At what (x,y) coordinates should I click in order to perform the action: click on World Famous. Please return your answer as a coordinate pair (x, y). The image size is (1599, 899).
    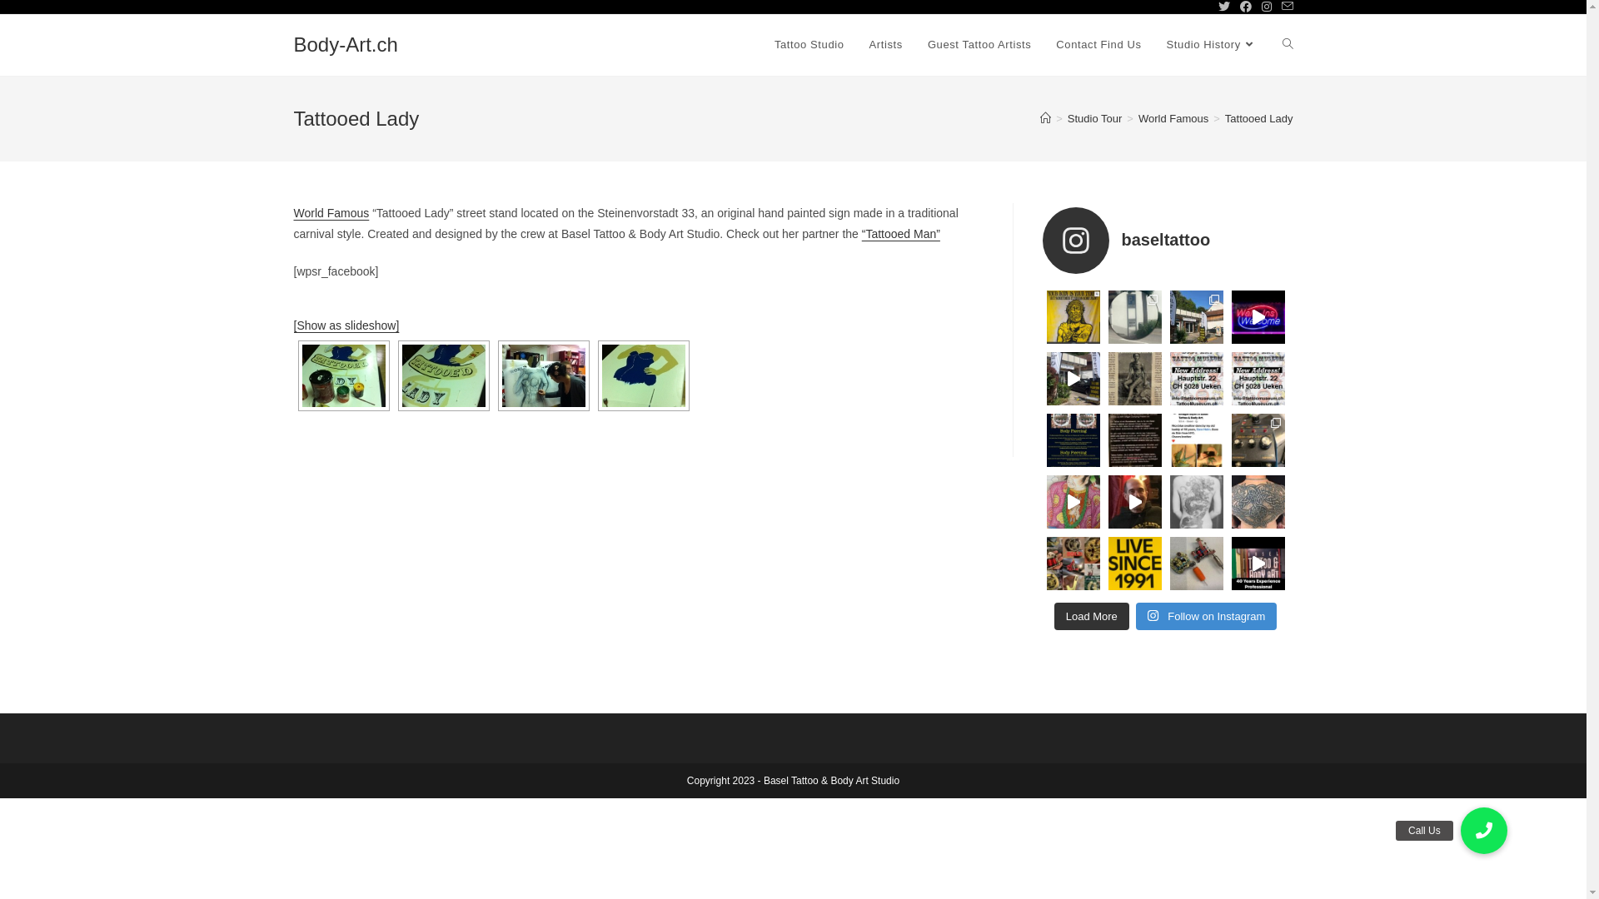
    Looking at the image, I should click on (1173, 118).